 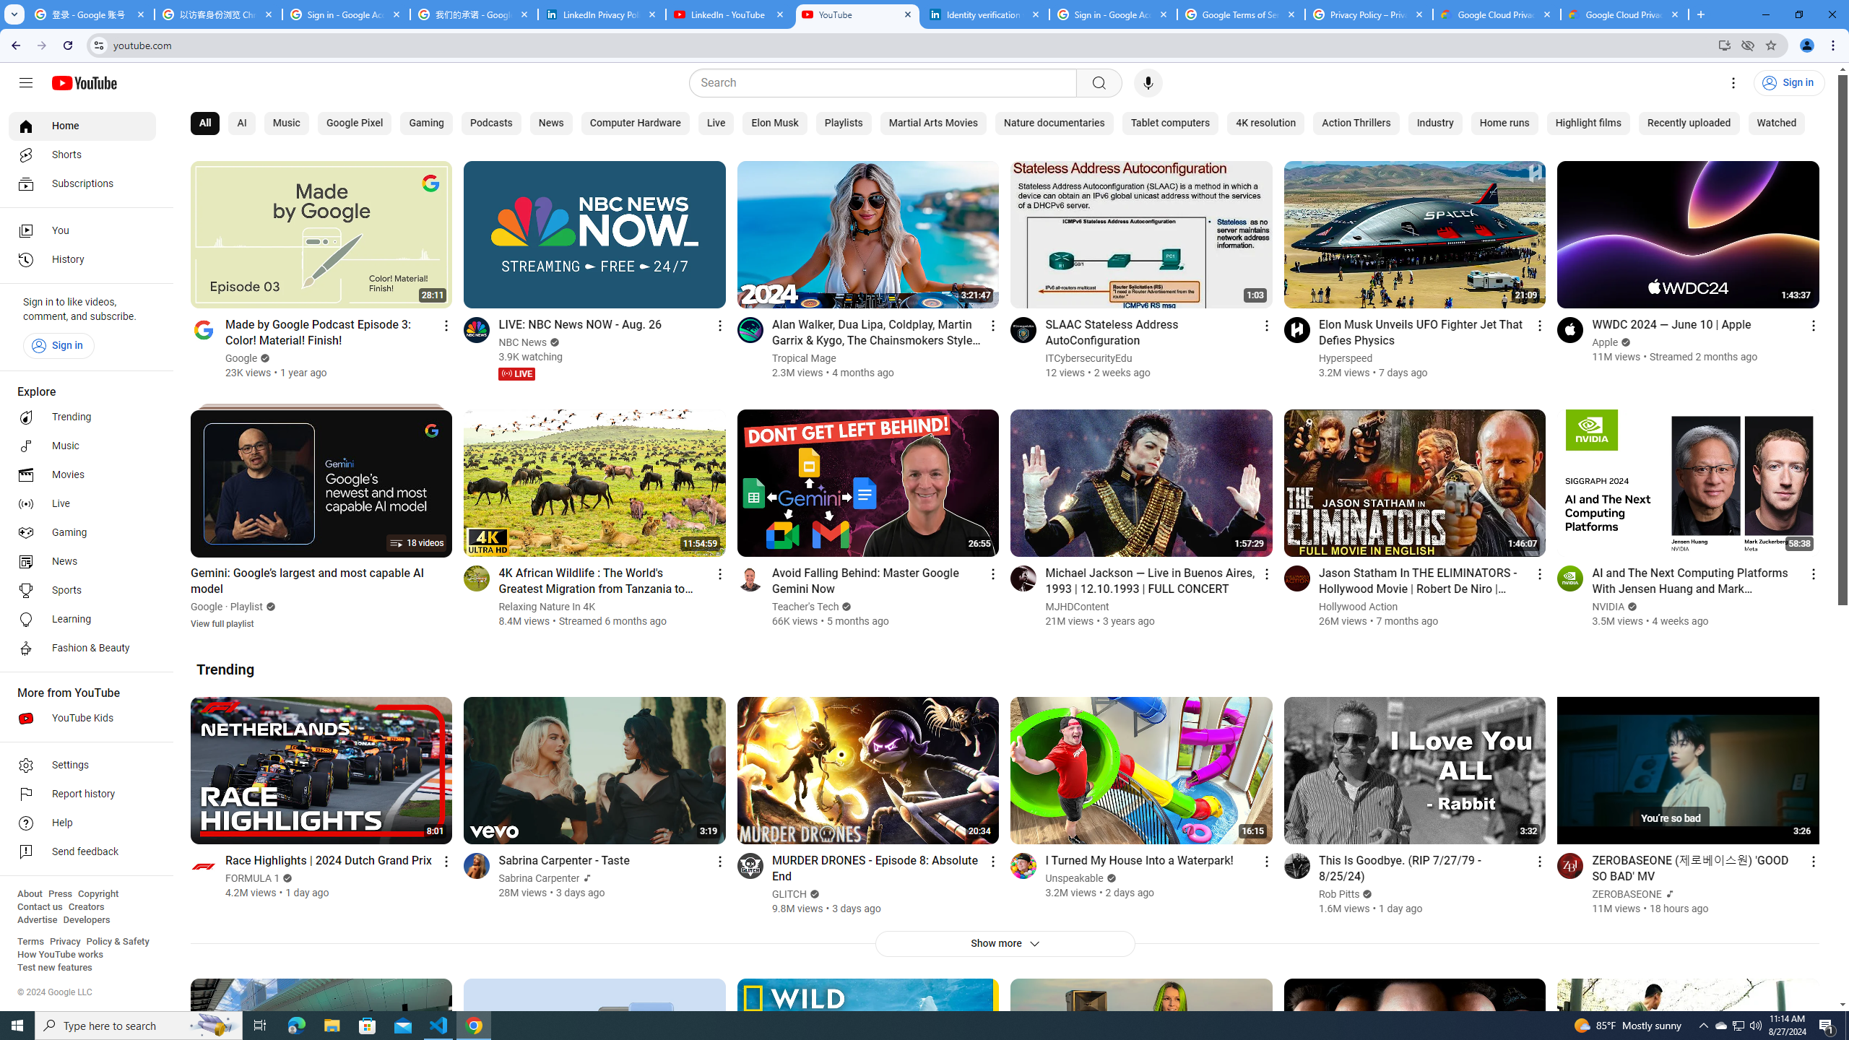 What do you see at coordinates (426, 123) in the screenshot?
I see `Gaming` at bounding box center [426, 123].